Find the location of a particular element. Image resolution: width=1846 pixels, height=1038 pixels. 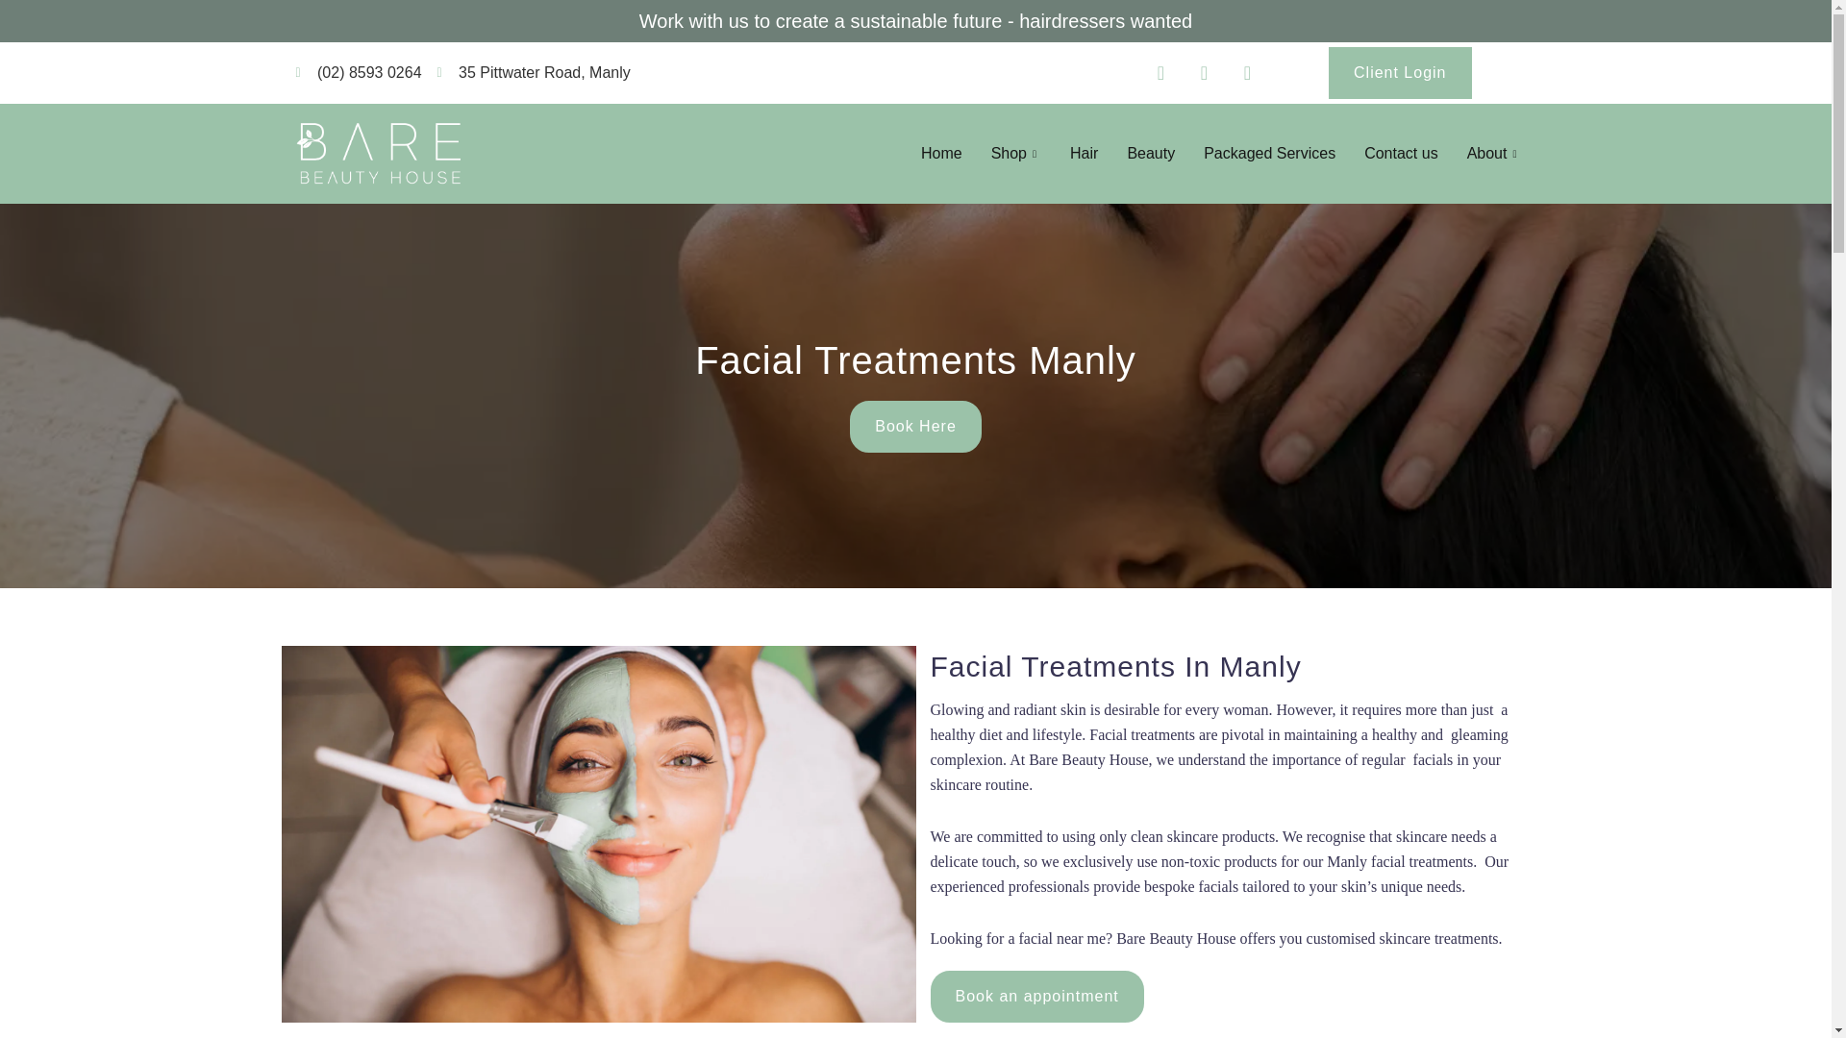

Beauty is located at coordinates (1150, 153).